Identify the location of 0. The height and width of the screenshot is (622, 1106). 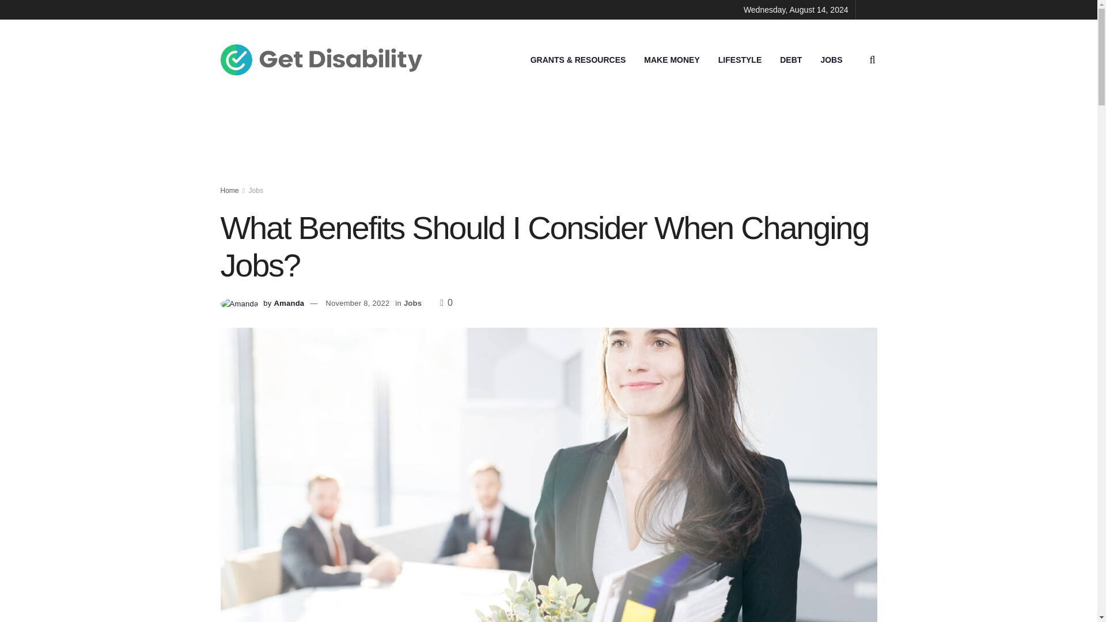
(446, 302).